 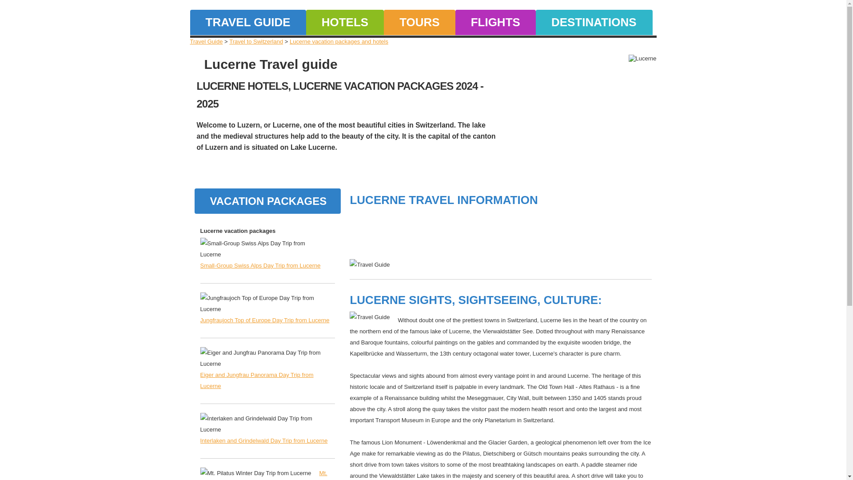 What do you see at coordinates (263, 475) in the screenshot?
I see `Mt. Pilatus Winter Day Trip from Lucerne` at bounding box center [263, 475].